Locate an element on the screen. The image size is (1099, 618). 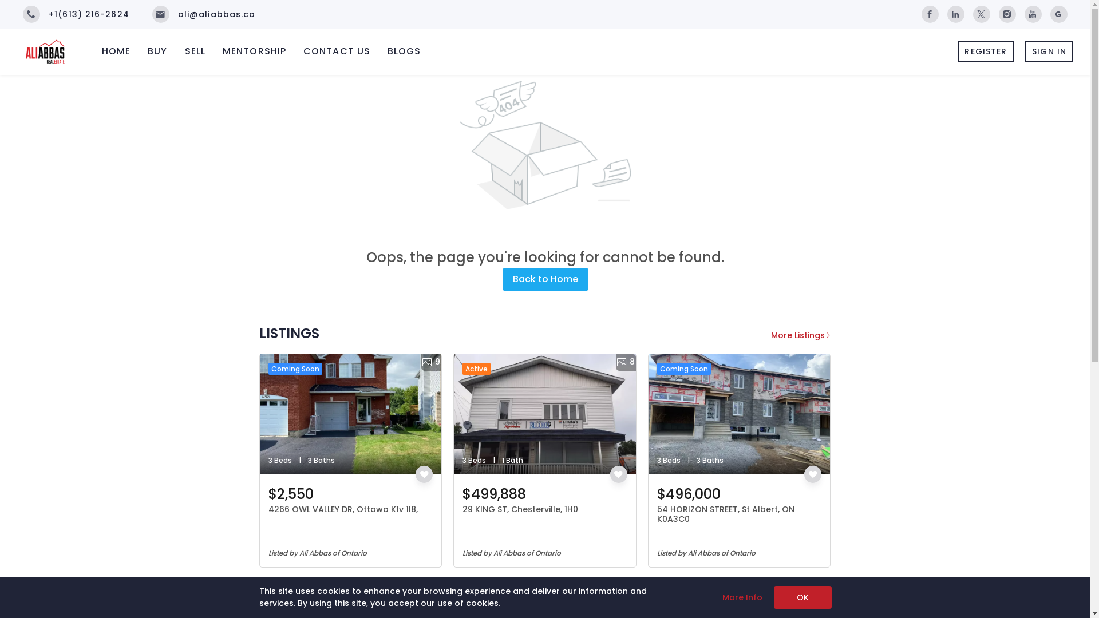
More Info is located at coordinates (742, 597).